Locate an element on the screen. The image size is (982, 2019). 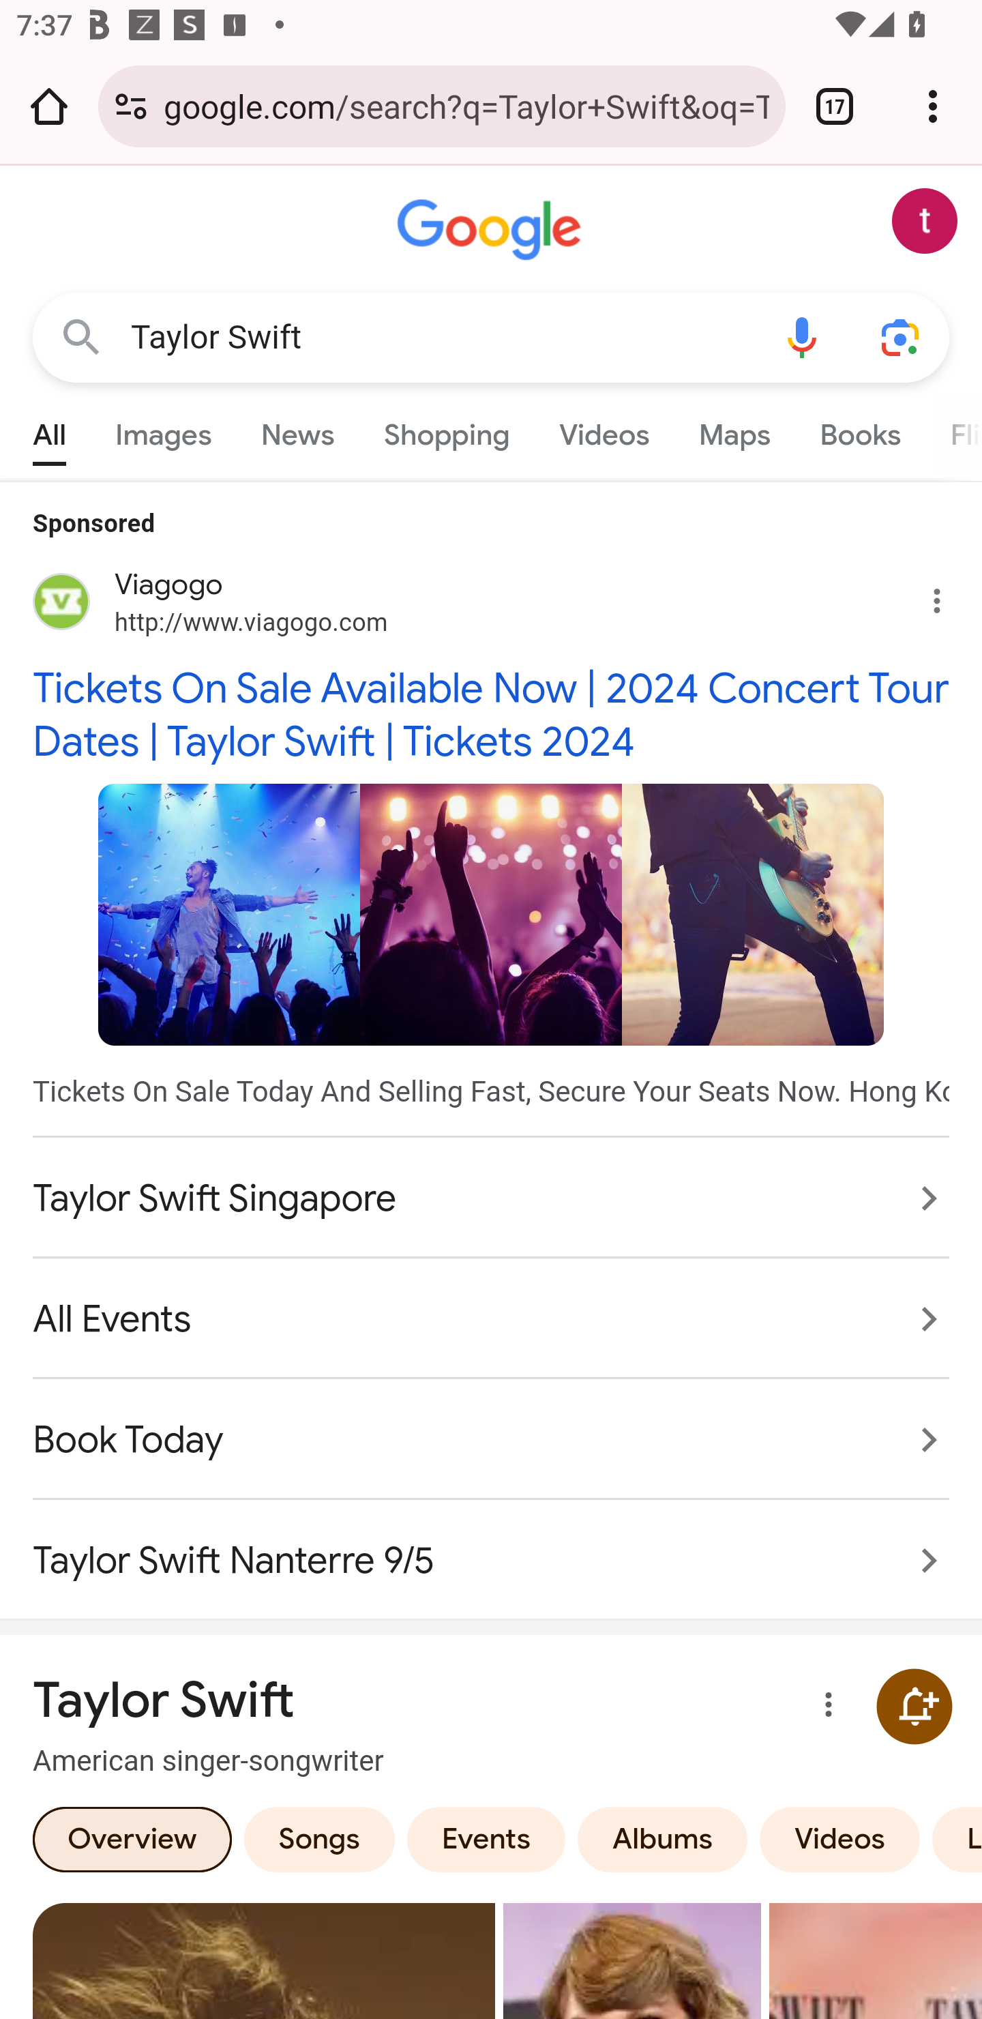
More options is located at coordinates (824, 1707).